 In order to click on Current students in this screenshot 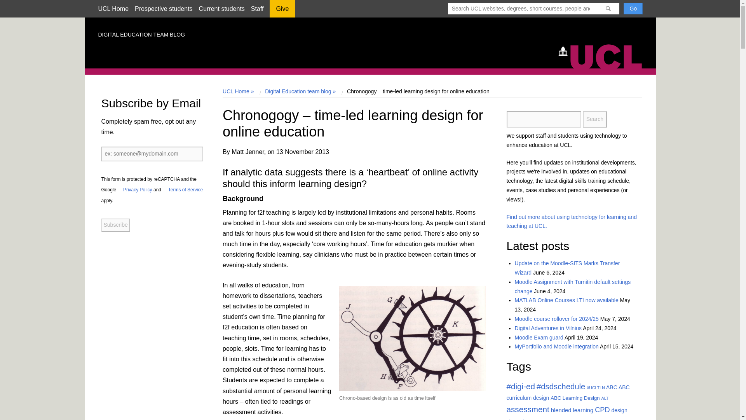, I will do `click(221, 9)`.